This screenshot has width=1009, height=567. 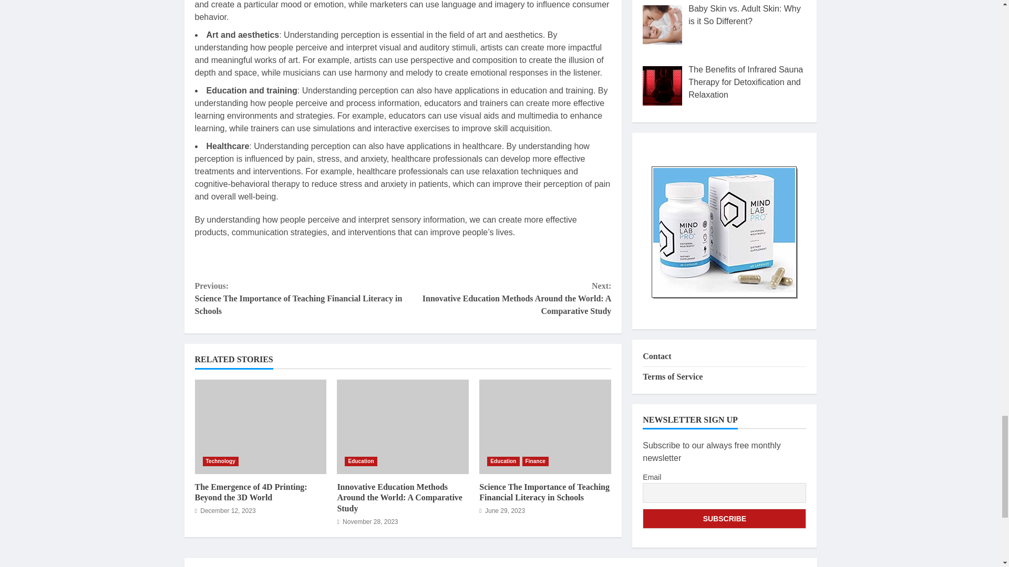 I want to click on Technology, so click(x=220, y=461).